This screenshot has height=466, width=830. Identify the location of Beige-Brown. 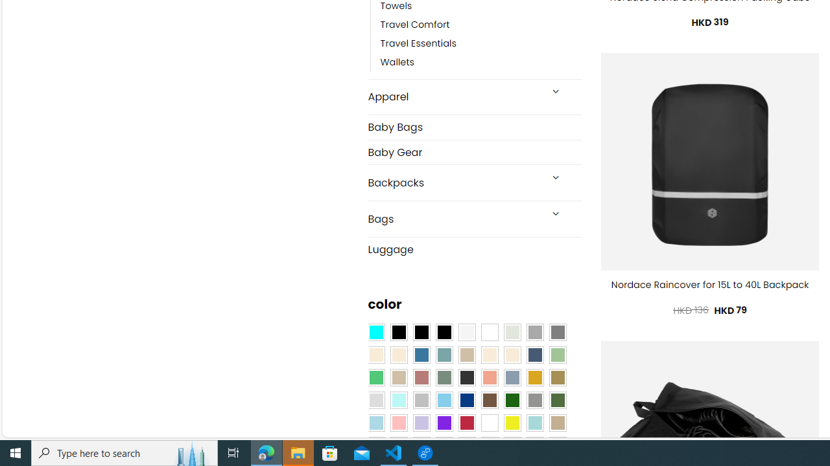
(398, 355).